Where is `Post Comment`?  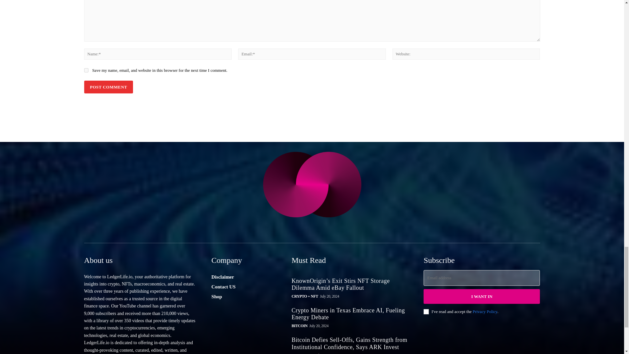
Post Comment is located at coordinates (108, 87).